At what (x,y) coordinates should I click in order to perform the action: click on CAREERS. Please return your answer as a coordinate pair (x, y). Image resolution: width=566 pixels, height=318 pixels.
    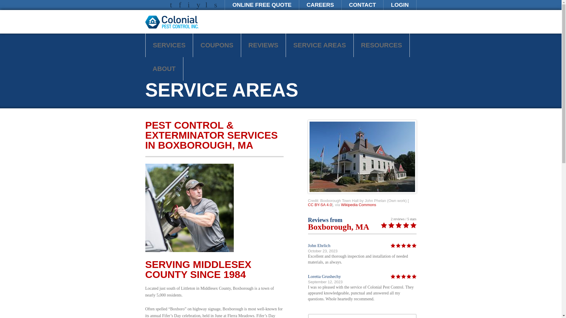
    Looking at the image, I should click on (320, 5).